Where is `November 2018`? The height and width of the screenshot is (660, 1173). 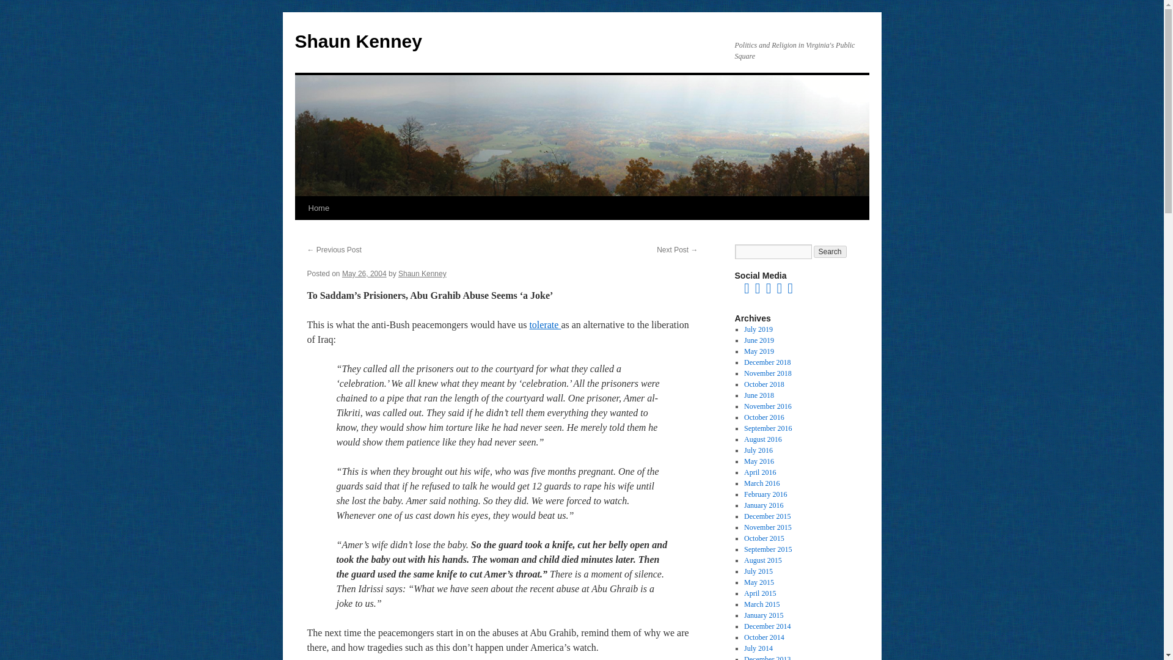 November 2018 is located at coordinates (767, 373).